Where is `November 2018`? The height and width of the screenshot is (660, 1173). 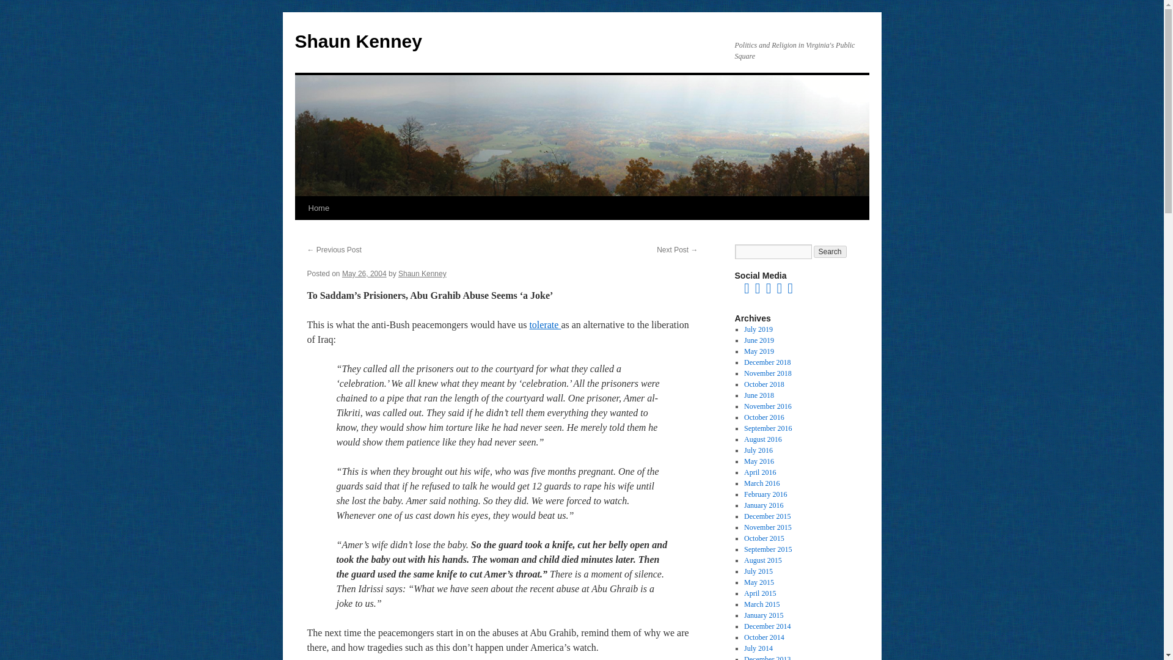 November 2018 is located at coordinates (767, 373).